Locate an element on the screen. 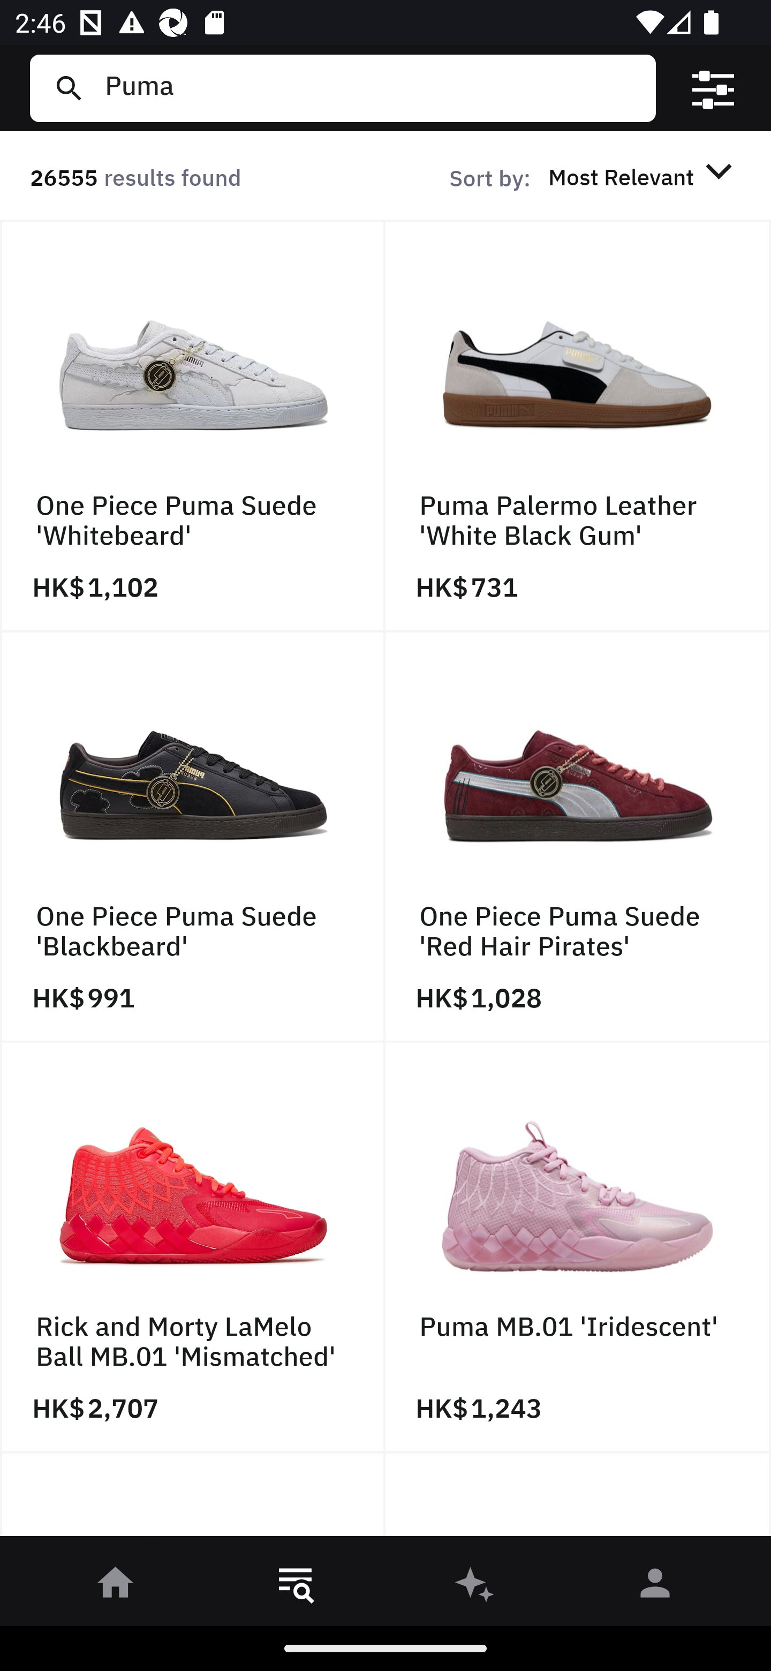  Puma is located at coordinates (372, 88).